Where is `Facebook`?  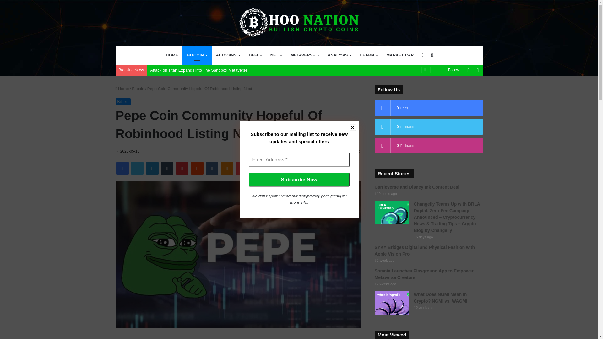 Facebook is located at coordinates (122, 168).